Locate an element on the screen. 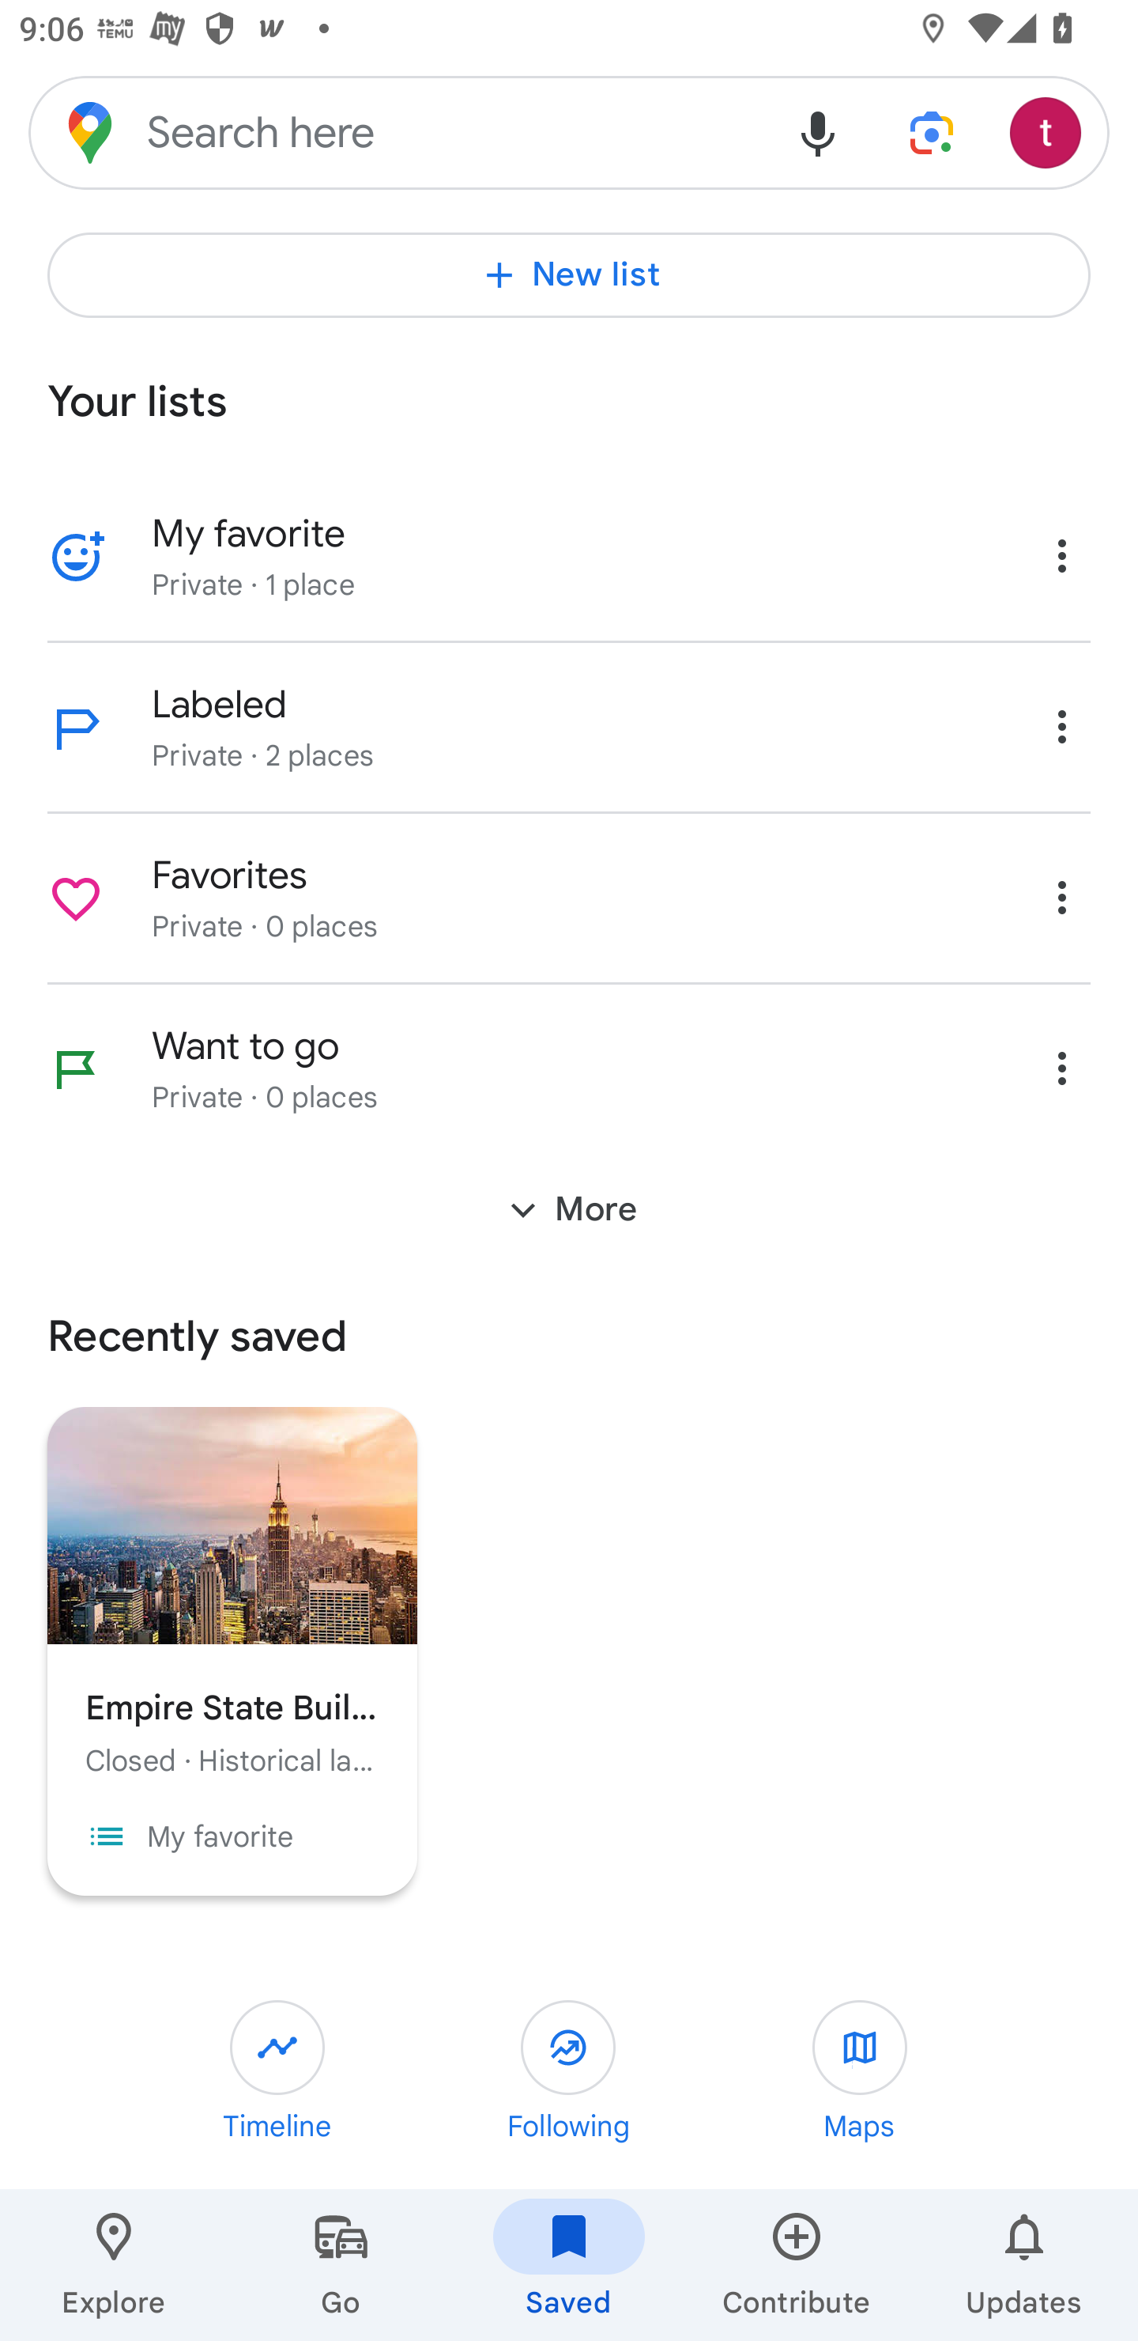 Image resolution: width=1138 pixels, height=2341 pixels. Options for Favorites is located at coordinates (1061, 897).